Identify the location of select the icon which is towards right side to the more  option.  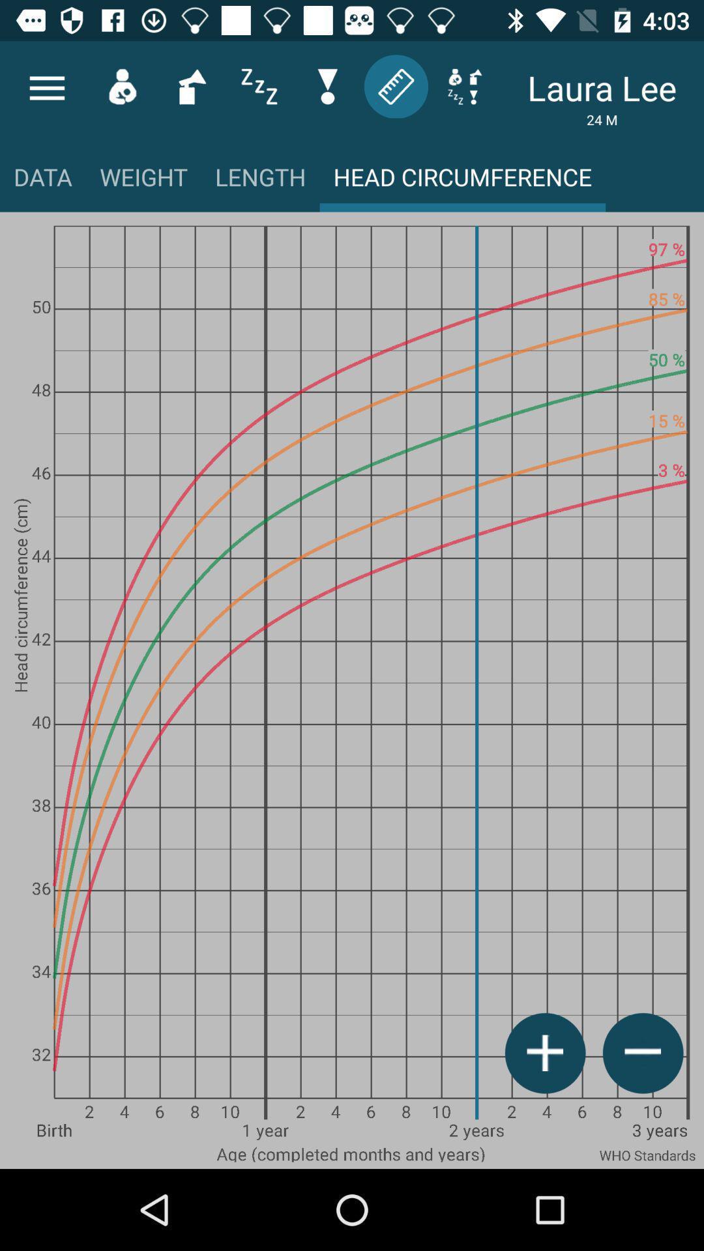
(123, 87).